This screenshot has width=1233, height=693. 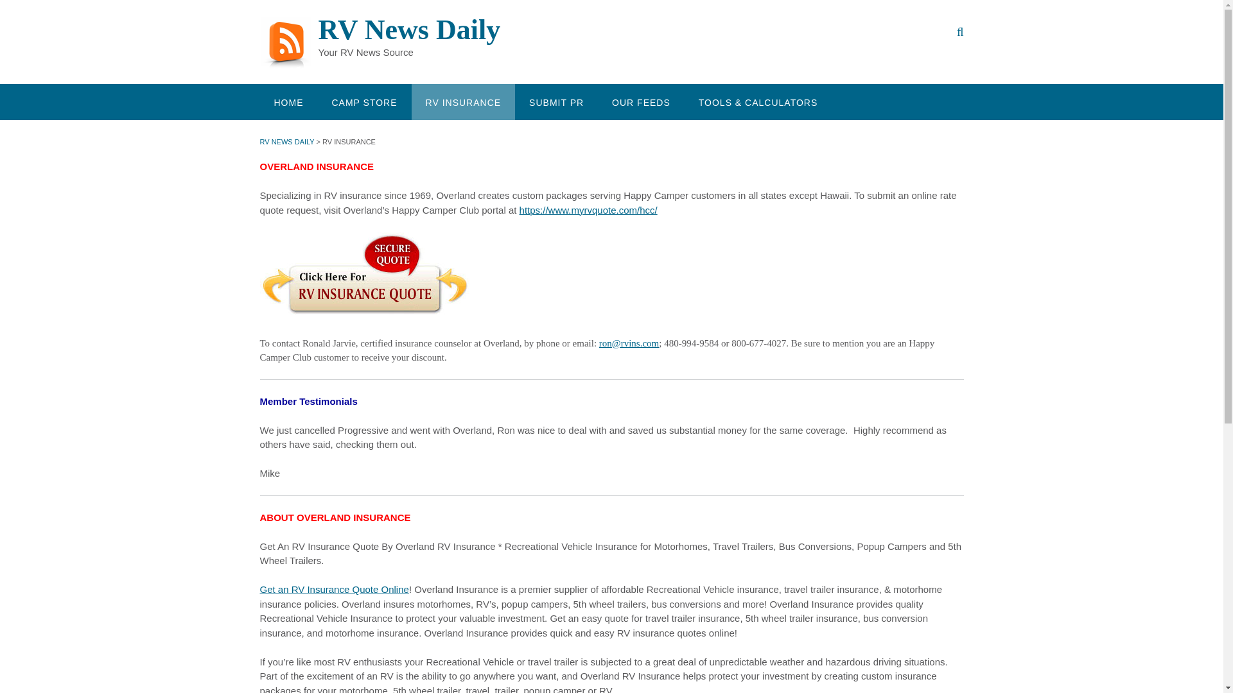 What do you see at coordinates (333, 589) in the screenshot?
I see `Get an RV Insurance Quote Online` at bounding box center [333, 589].